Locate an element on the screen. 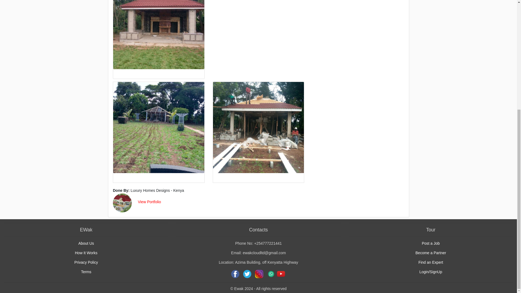  View Portfolio is located at coordinates (149, 202).